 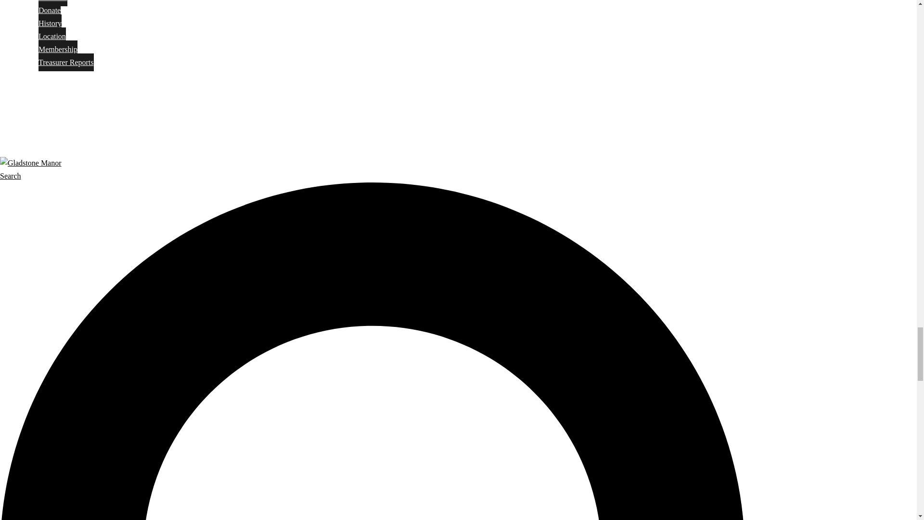 I want to click on Donate to Gladstone Manor, so click(x=50, y=10).